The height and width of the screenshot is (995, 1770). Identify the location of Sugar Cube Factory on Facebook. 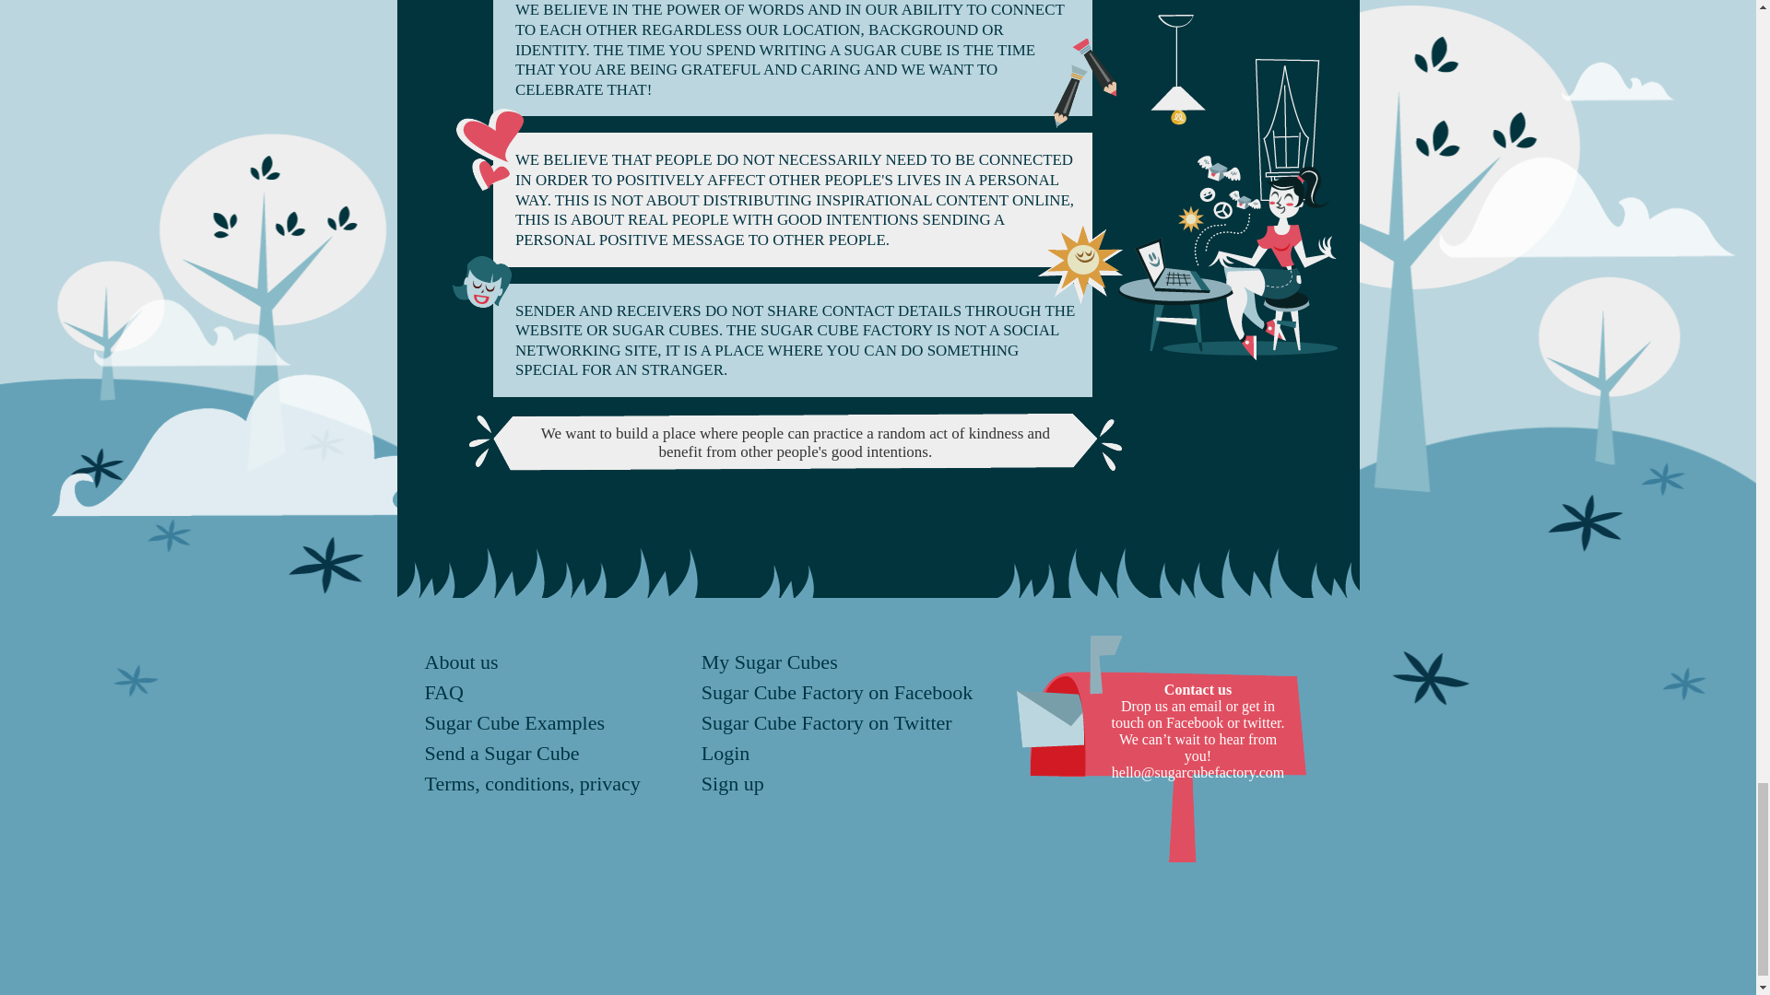
(837, 691).